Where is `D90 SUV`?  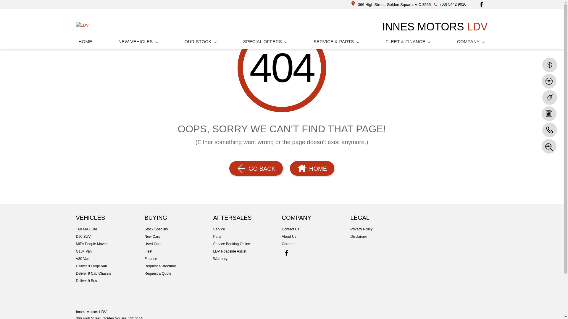
D90 SUV is located at coordinates (110, 237).